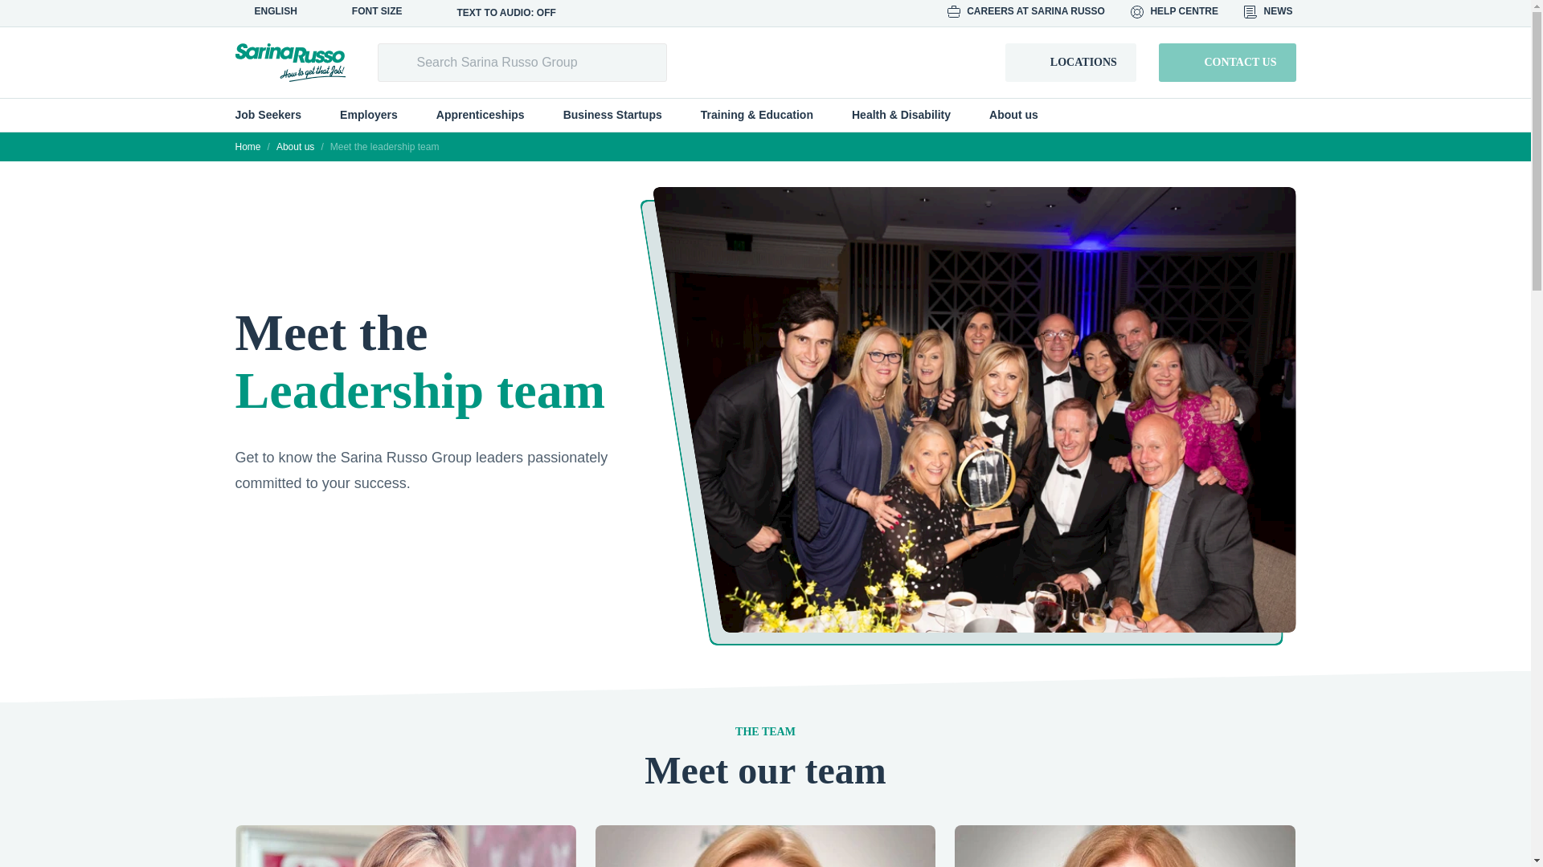 This screenshot has height=867, width=1543. What do you see at coordinates (1226, 63) in the screenshot?
I see `CONTACT US` at bounding box center [1226, 63].